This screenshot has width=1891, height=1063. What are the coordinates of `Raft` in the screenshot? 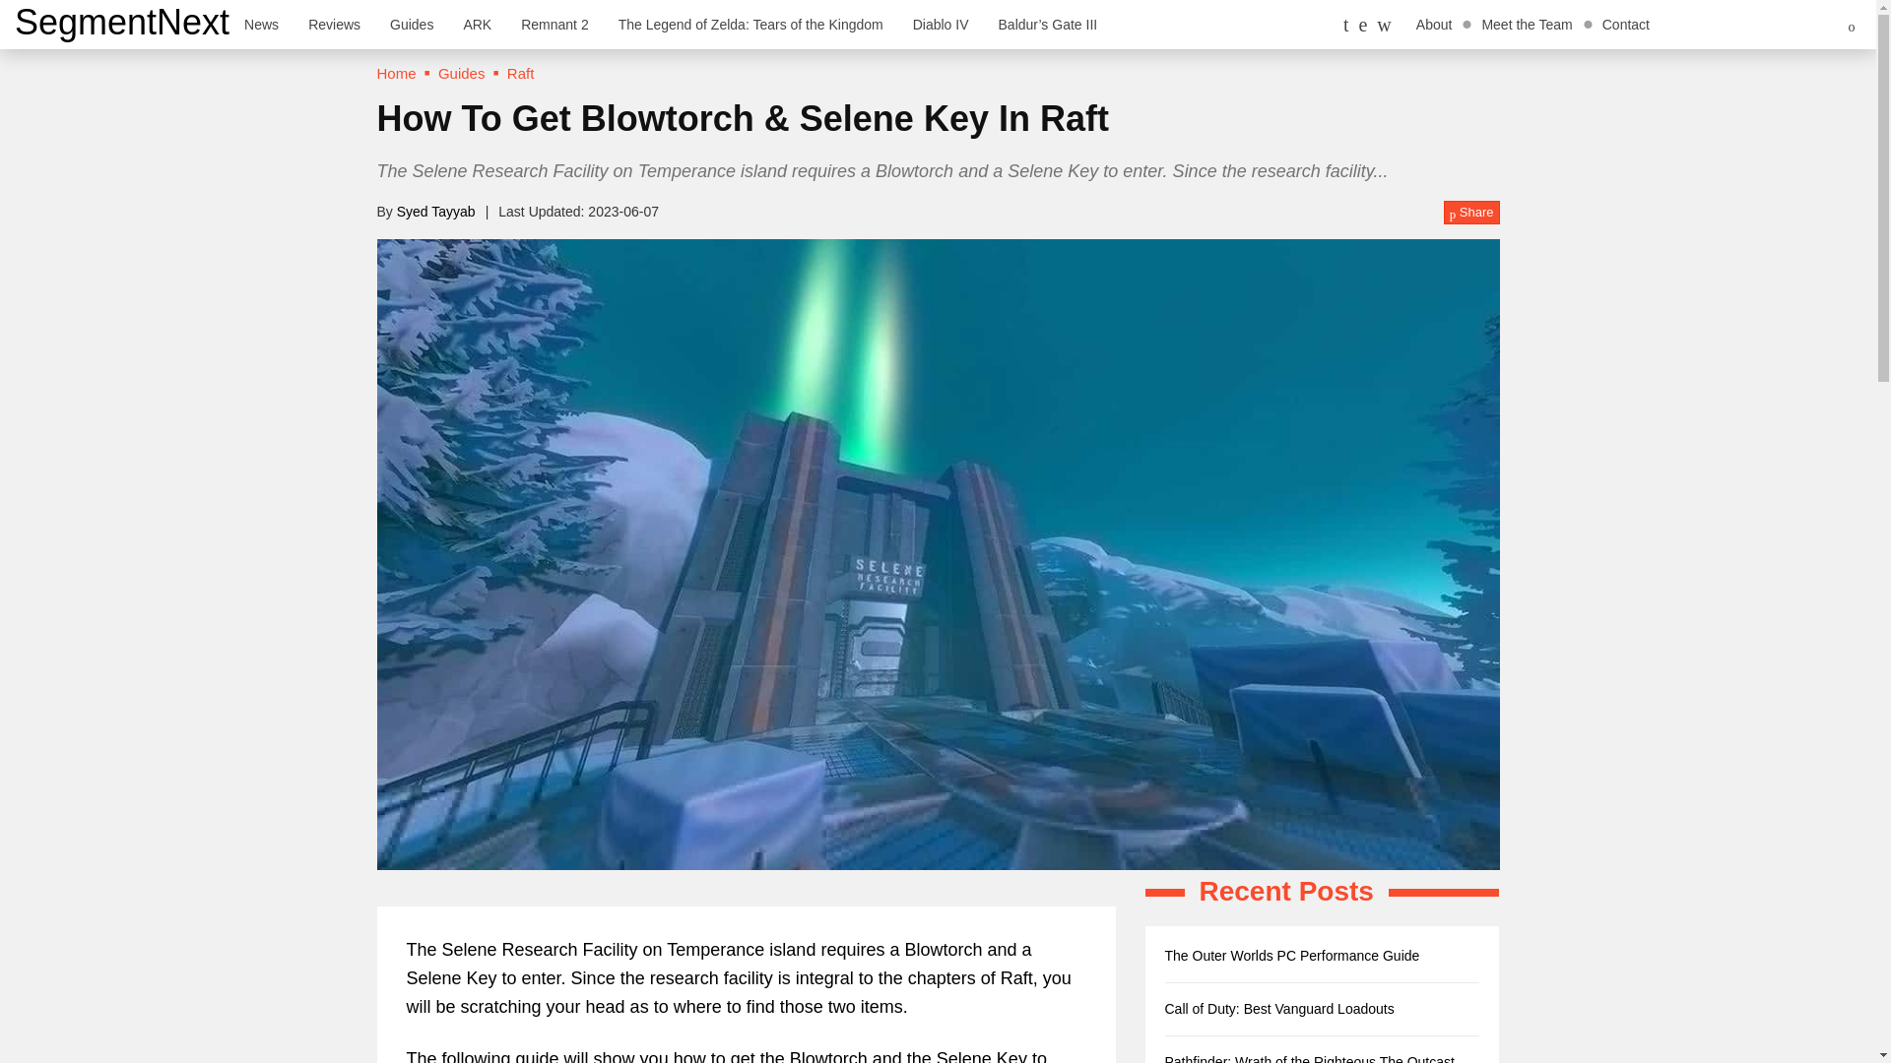 It's located at (520, 73).